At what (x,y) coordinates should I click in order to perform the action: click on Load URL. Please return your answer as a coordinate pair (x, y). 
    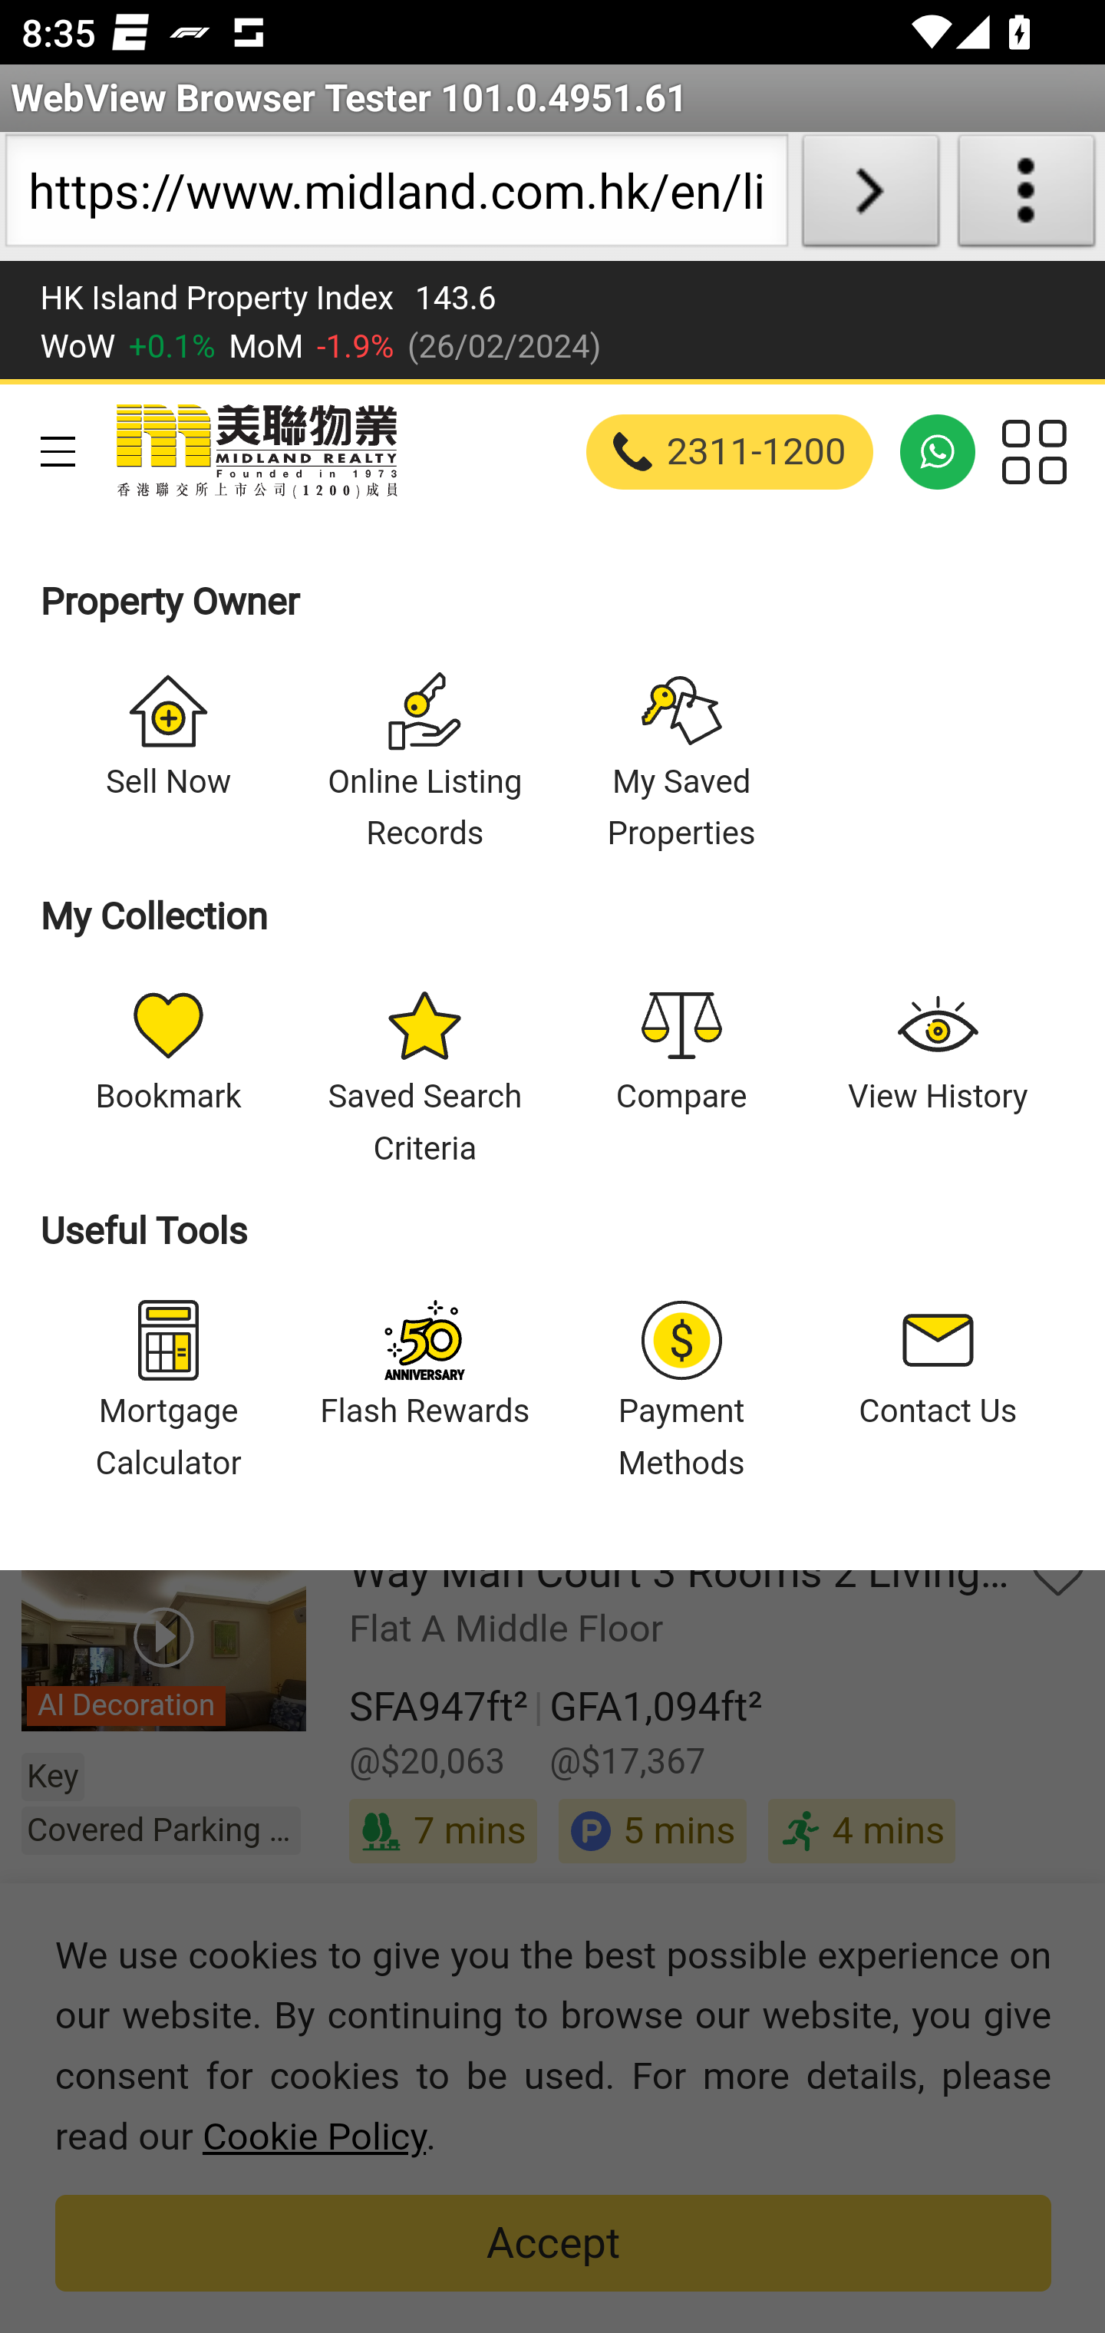
    Looking at the image, I should click on (870, 196).